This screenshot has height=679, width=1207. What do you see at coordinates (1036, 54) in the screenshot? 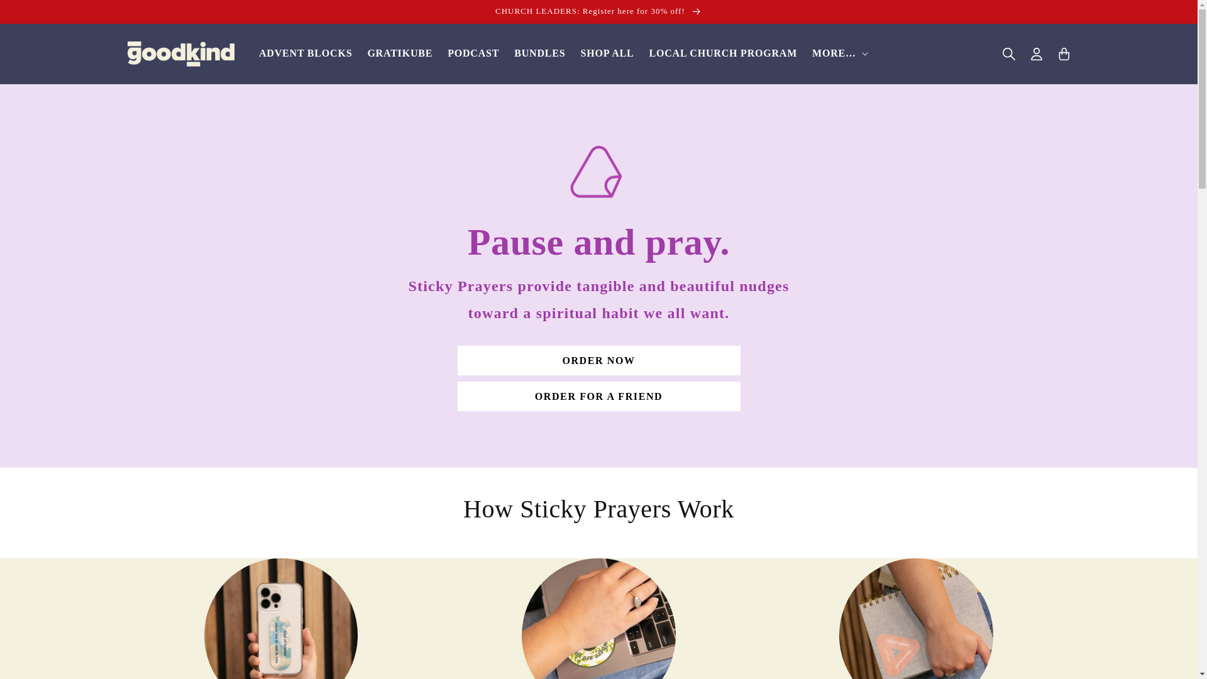
I see `Log in` at bounding box center [1036, 54].